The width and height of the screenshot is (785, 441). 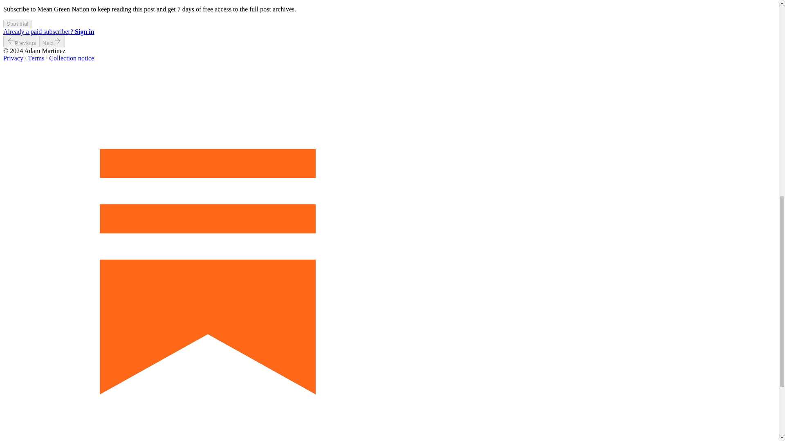 I want to click on Privacy, so click(x=13, y=58).